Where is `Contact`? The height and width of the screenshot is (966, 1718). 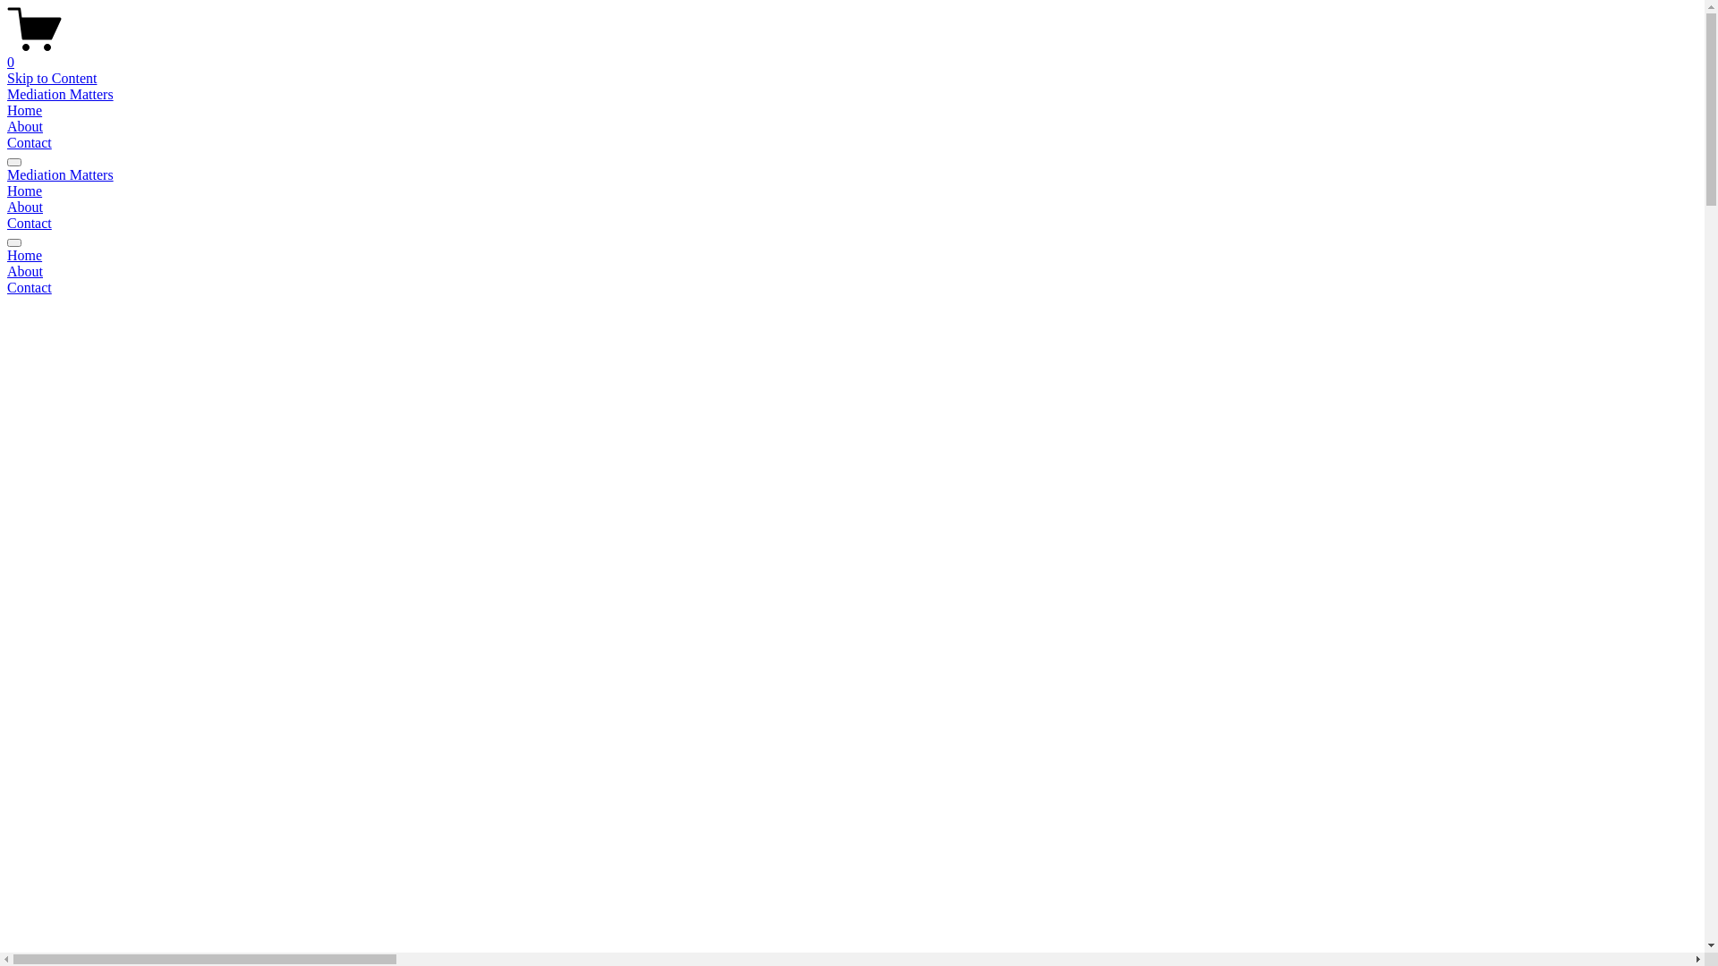 Contact is located at coordinates (30, 224).